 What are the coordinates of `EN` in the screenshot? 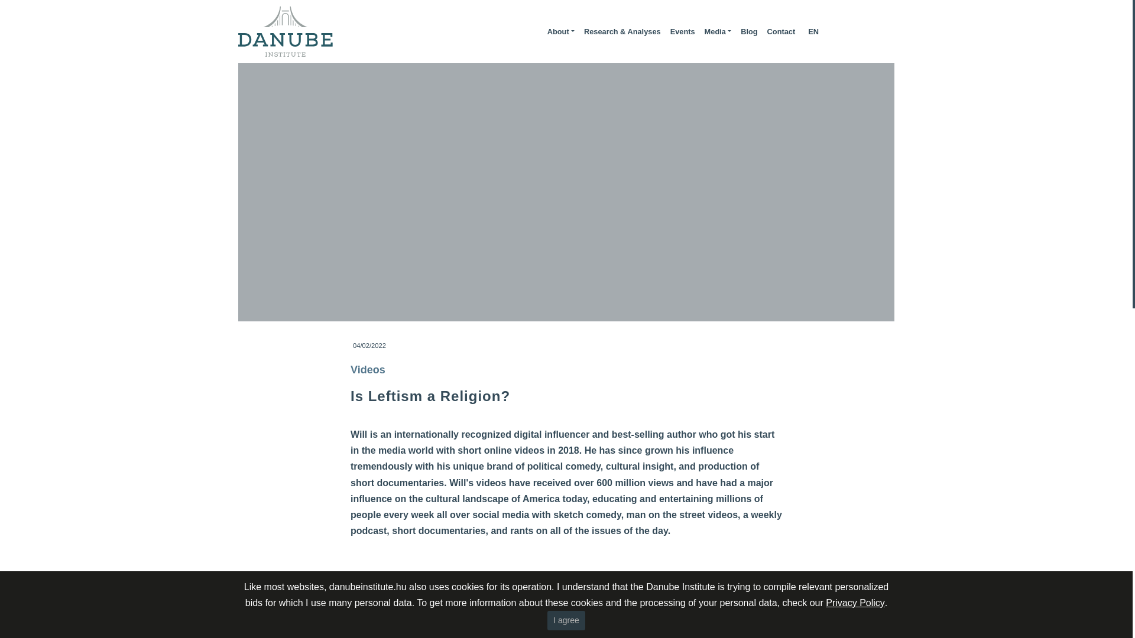 It's located at (813, 32).